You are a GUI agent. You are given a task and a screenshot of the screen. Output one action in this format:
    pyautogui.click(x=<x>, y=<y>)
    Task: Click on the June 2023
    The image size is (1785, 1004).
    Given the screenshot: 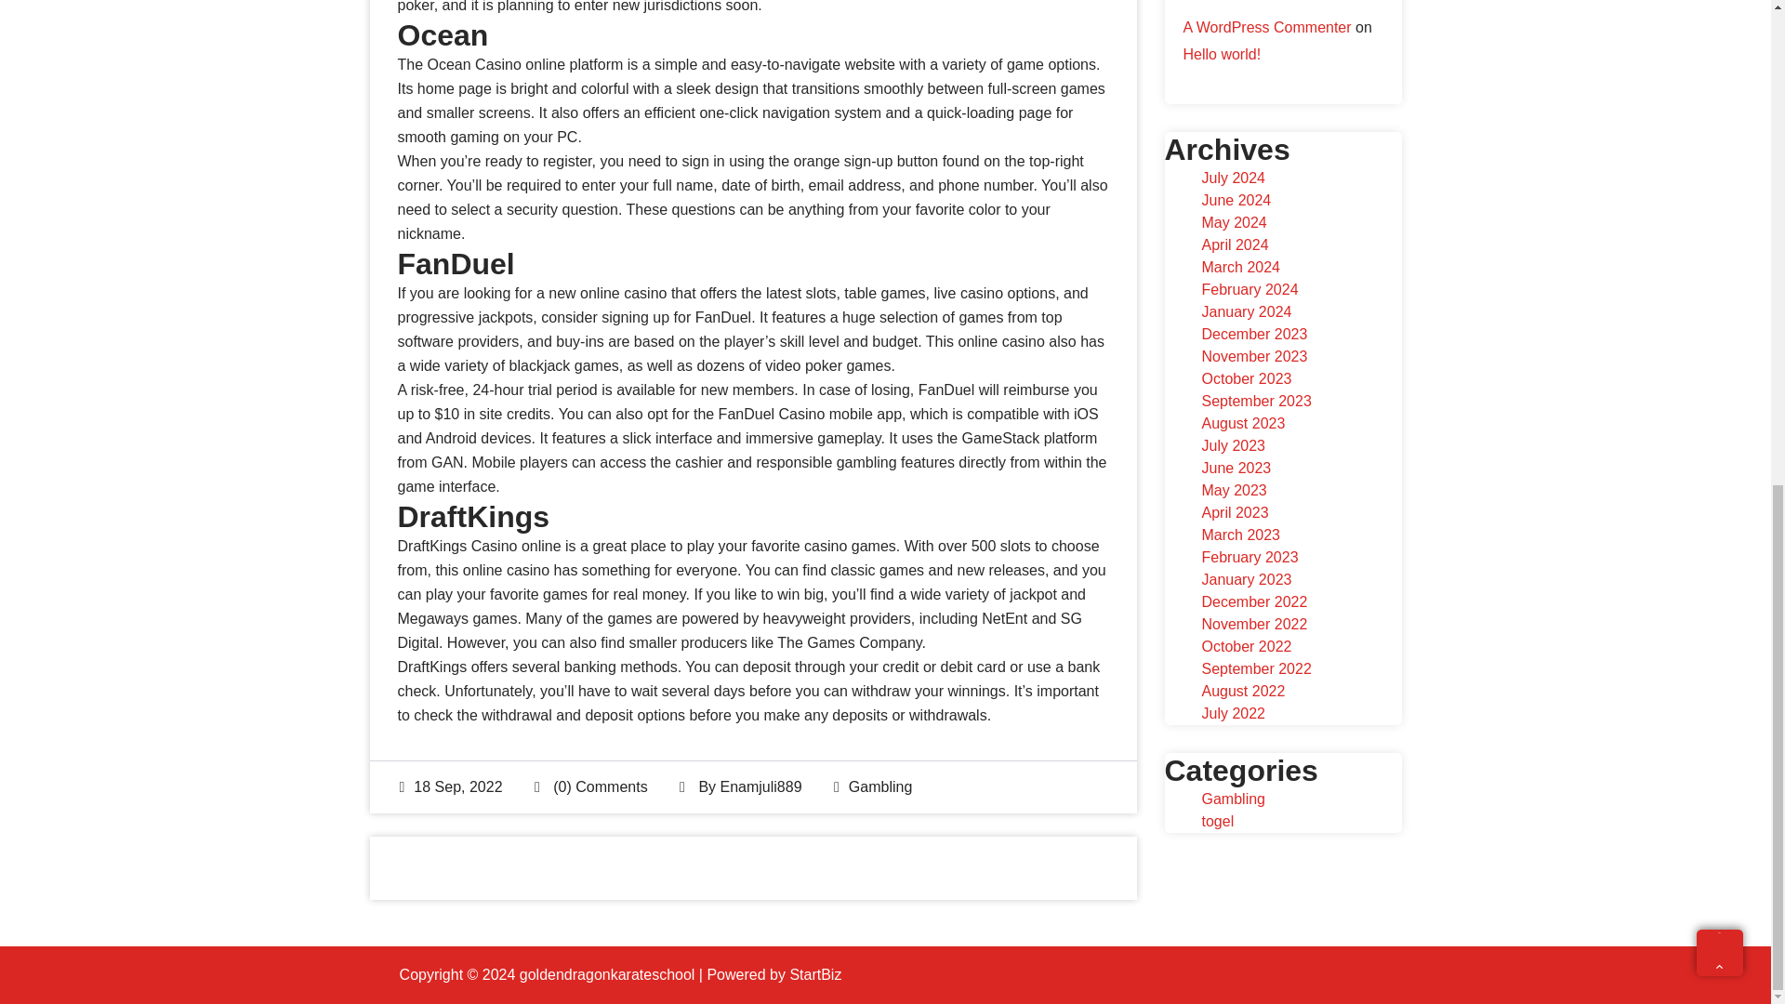 What is the action you would take?
    pyautogui.click(x=1236, y=467)
    